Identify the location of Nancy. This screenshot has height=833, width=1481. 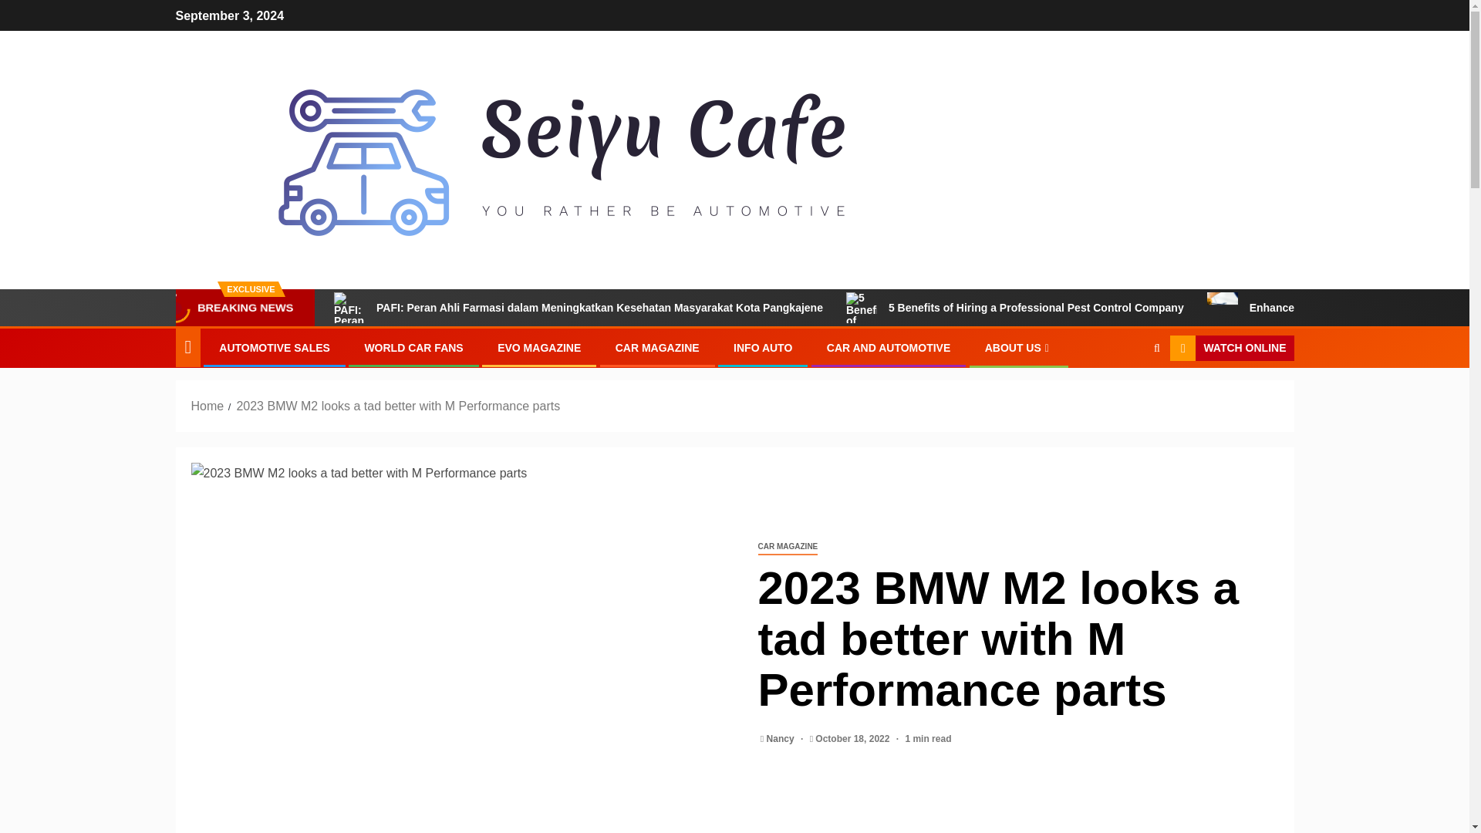
(781, 739).